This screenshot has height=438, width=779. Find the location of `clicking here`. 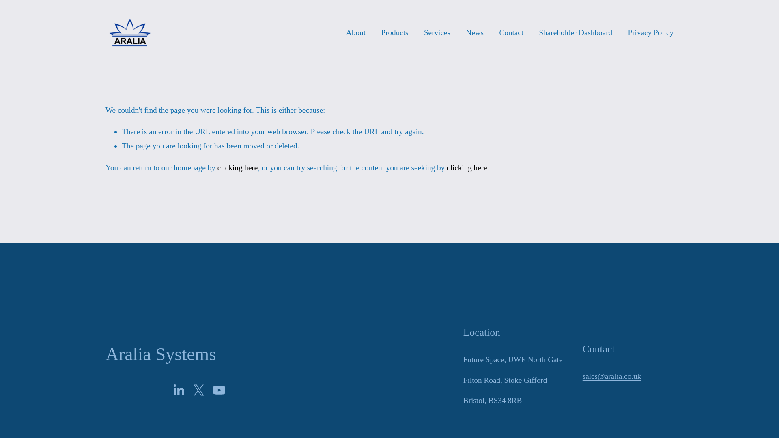

clicking here is located at coordinates (467, 167).